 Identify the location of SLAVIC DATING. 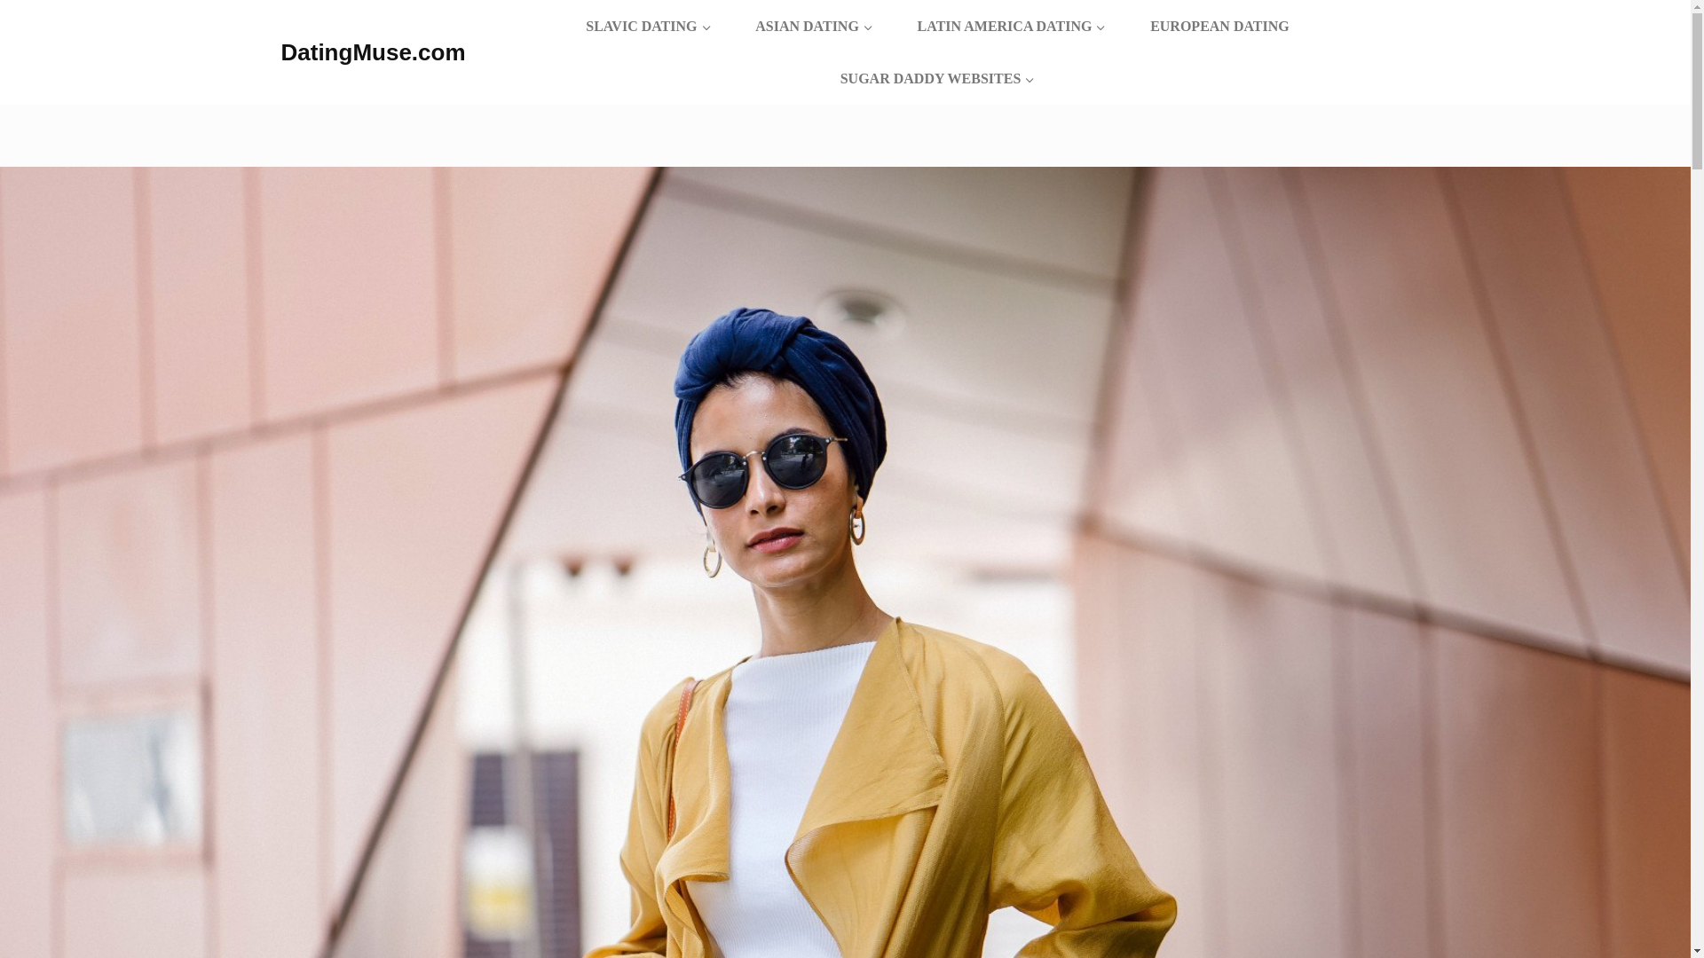
(648, 27).